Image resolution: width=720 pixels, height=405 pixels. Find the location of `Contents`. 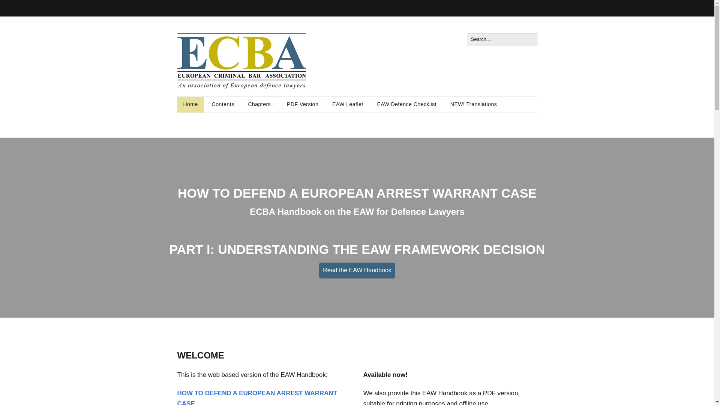

Contents is located at coordinates (223, 105).